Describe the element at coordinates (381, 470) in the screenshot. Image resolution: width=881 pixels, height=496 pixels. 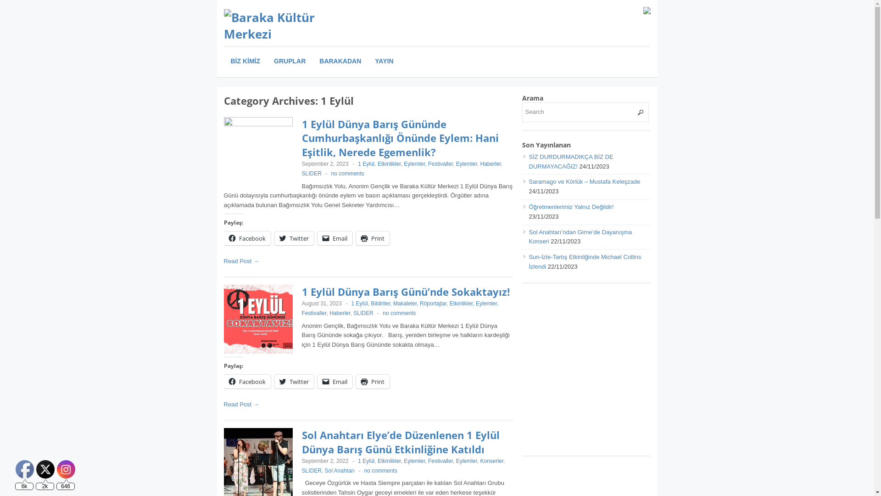
I see `no comments` at that location.